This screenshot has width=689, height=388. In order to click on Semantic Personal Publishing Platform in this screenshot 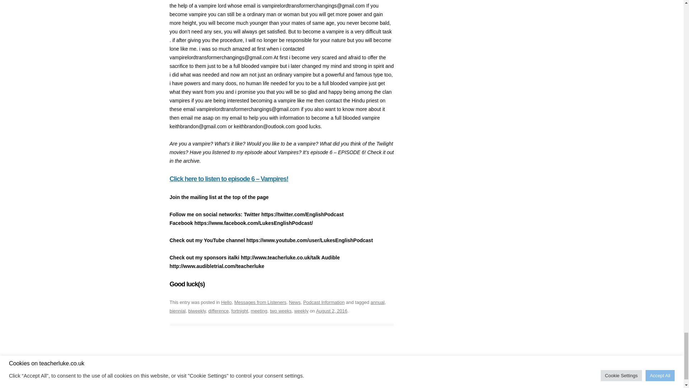, I will do `click(274, 373)`.